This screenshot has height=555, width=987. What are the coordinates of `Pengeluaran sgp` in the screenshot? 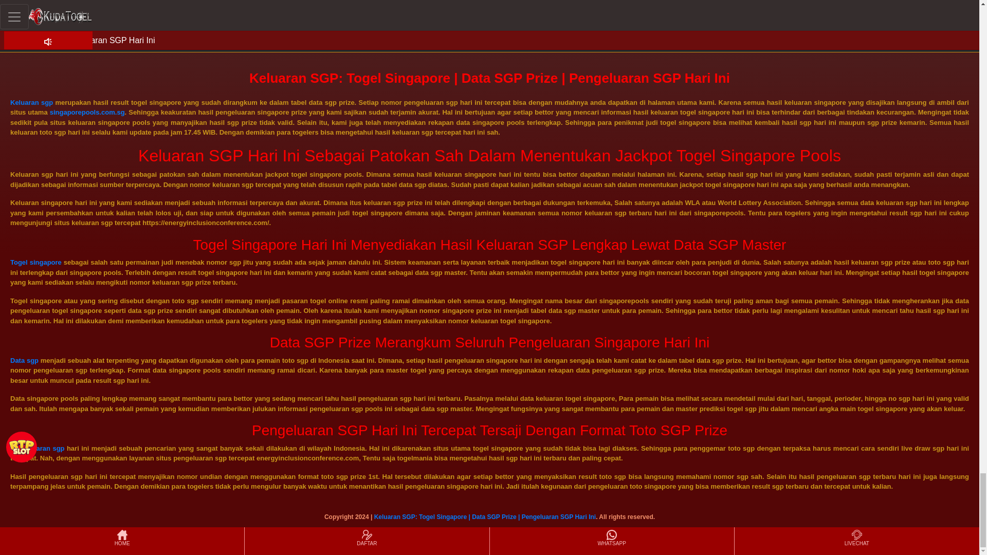 It's located at (37, 448).